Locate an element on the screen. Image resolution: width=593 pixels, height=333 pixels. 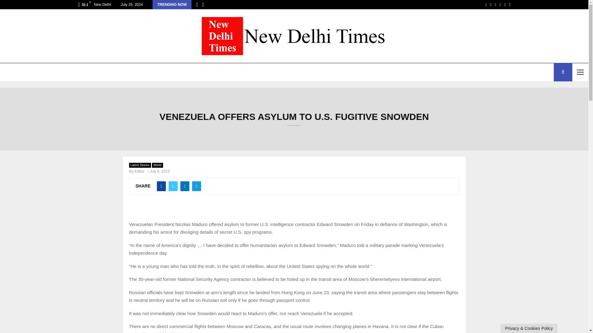
INDIA is located at coordinates (88, 72).